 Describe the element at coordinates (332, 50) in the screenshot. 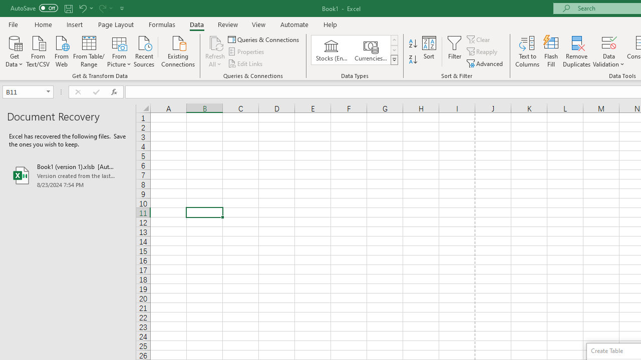

I see `Stocks (English)` at that location.